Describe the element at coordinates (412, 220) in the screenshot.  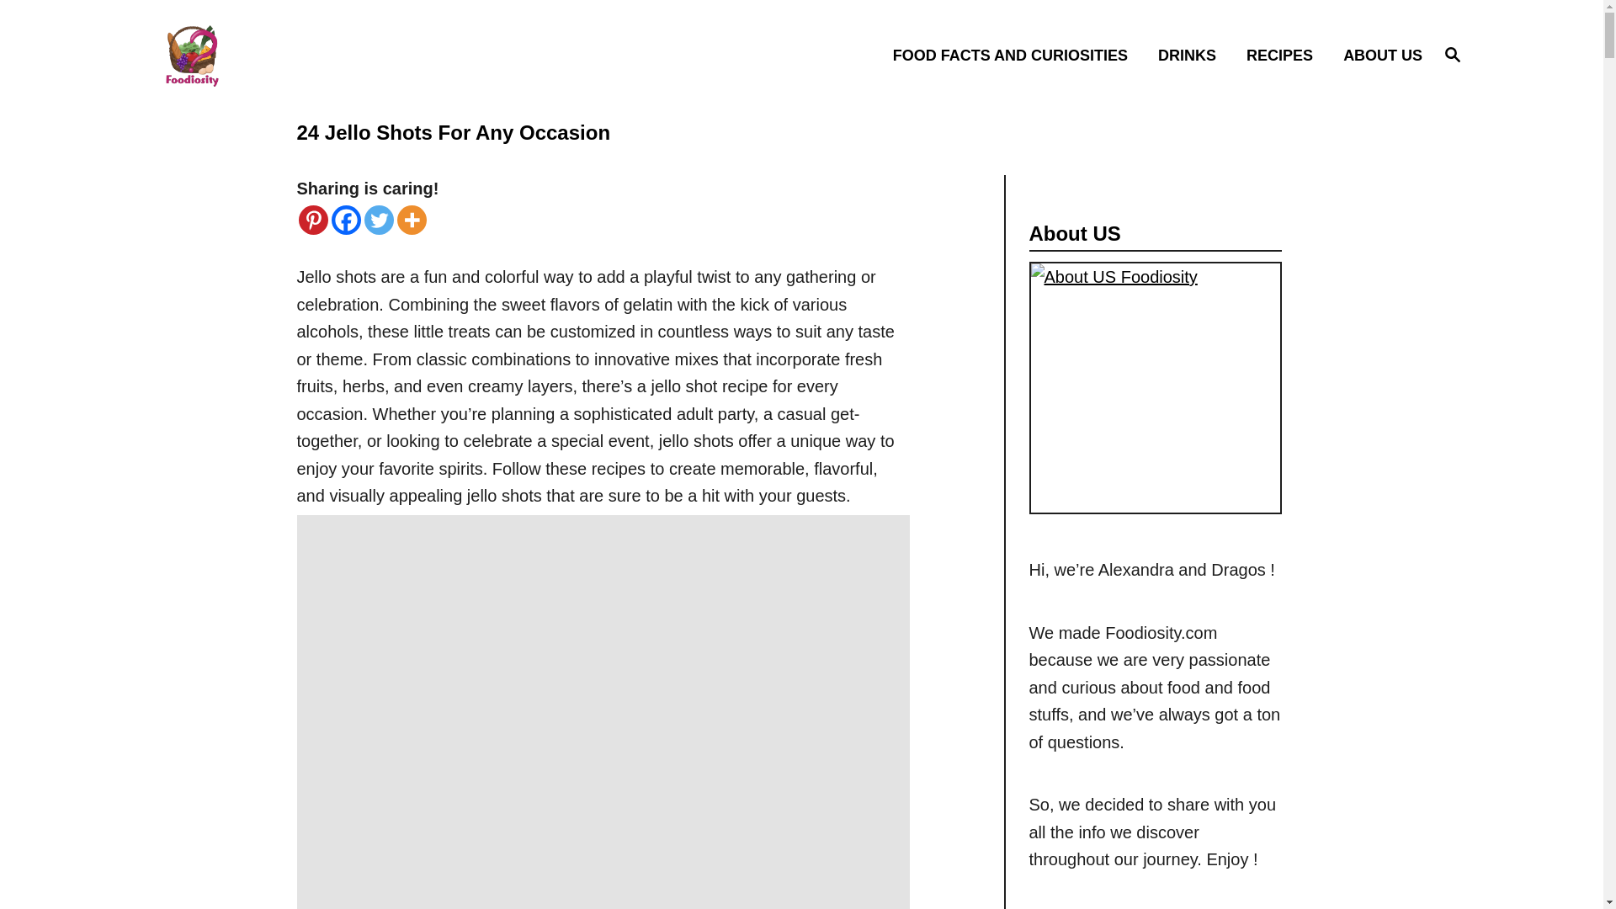
I see `More` at that location.